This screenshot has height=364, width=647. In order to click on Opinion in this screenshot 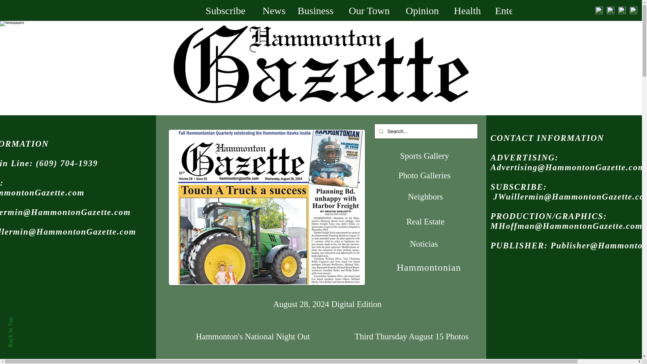, I will do `click(425, 10)`.